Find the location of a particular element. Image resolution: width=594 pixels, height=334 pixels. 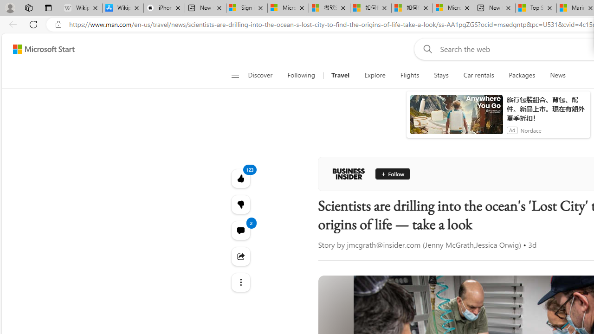

Class: at-item is located at coordinates (240, 283).